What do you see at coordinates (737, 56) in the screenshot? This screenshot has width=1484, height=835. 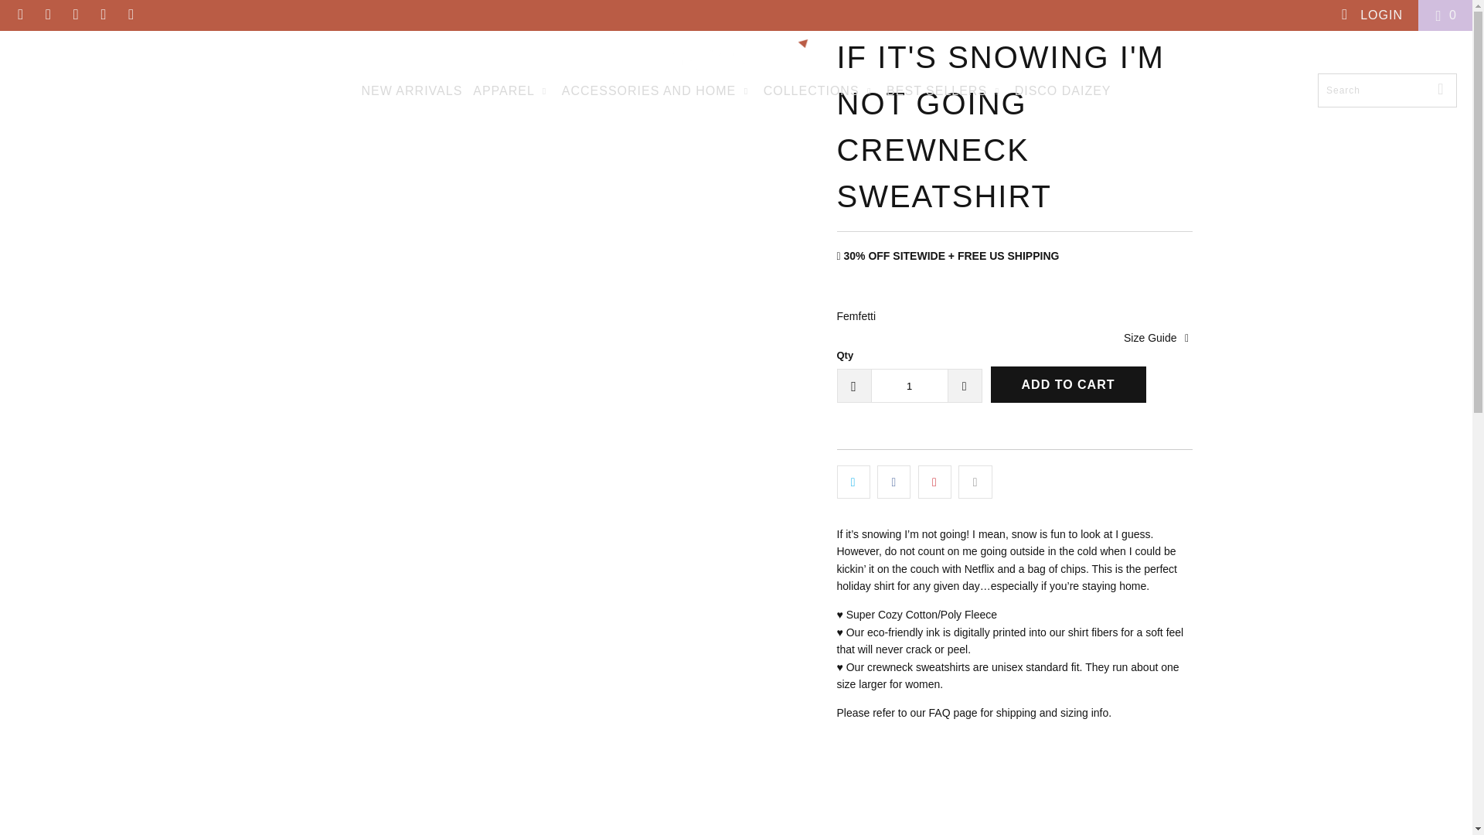 I see `Femfetti` at bounding box center [737, 56].